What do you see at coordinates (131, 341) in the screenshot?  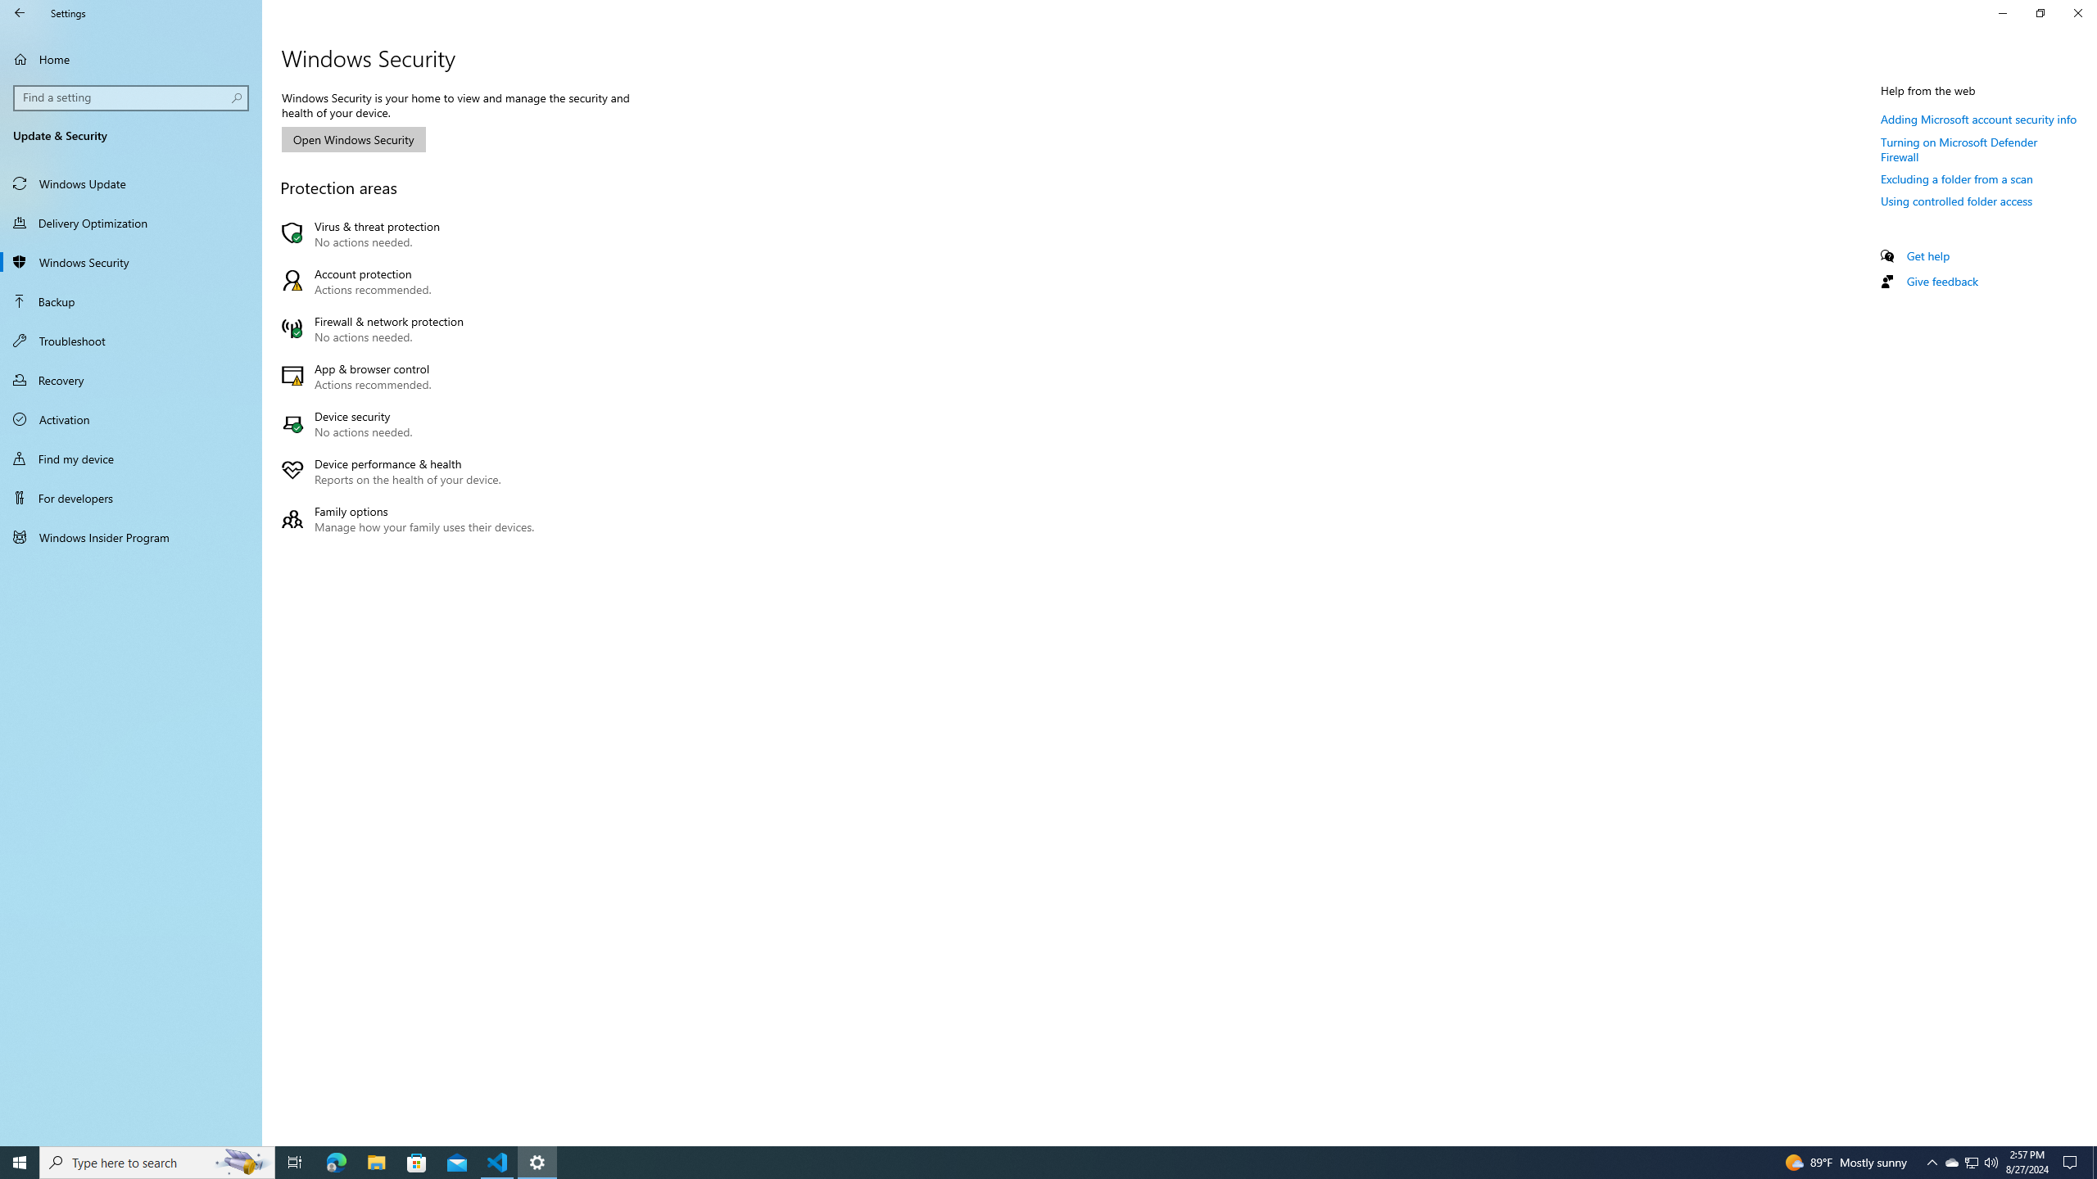 I see `Troubleshoot` at bounding box center [131, 341].